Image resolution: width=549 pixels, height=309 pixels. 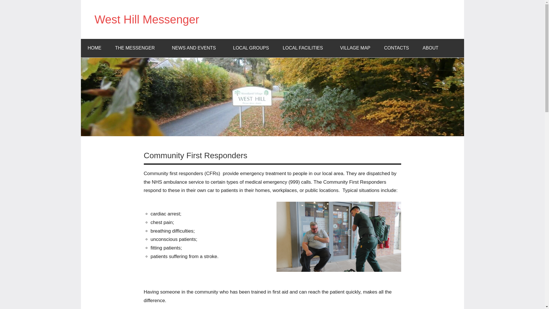 What do you see at coordinates (196, 48) in the screenshot?
I see `NEWS AND EVENTS` at bounding box center [196, 48].